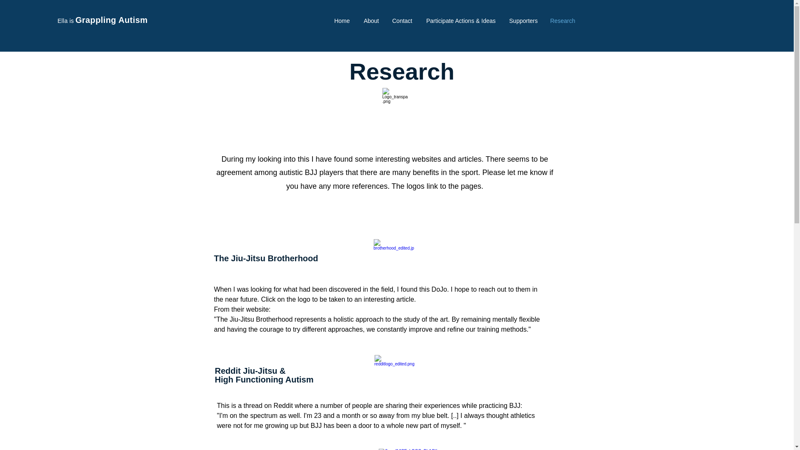 The image size is (800, 450). I want to click on Ella is, so click(65, 21).